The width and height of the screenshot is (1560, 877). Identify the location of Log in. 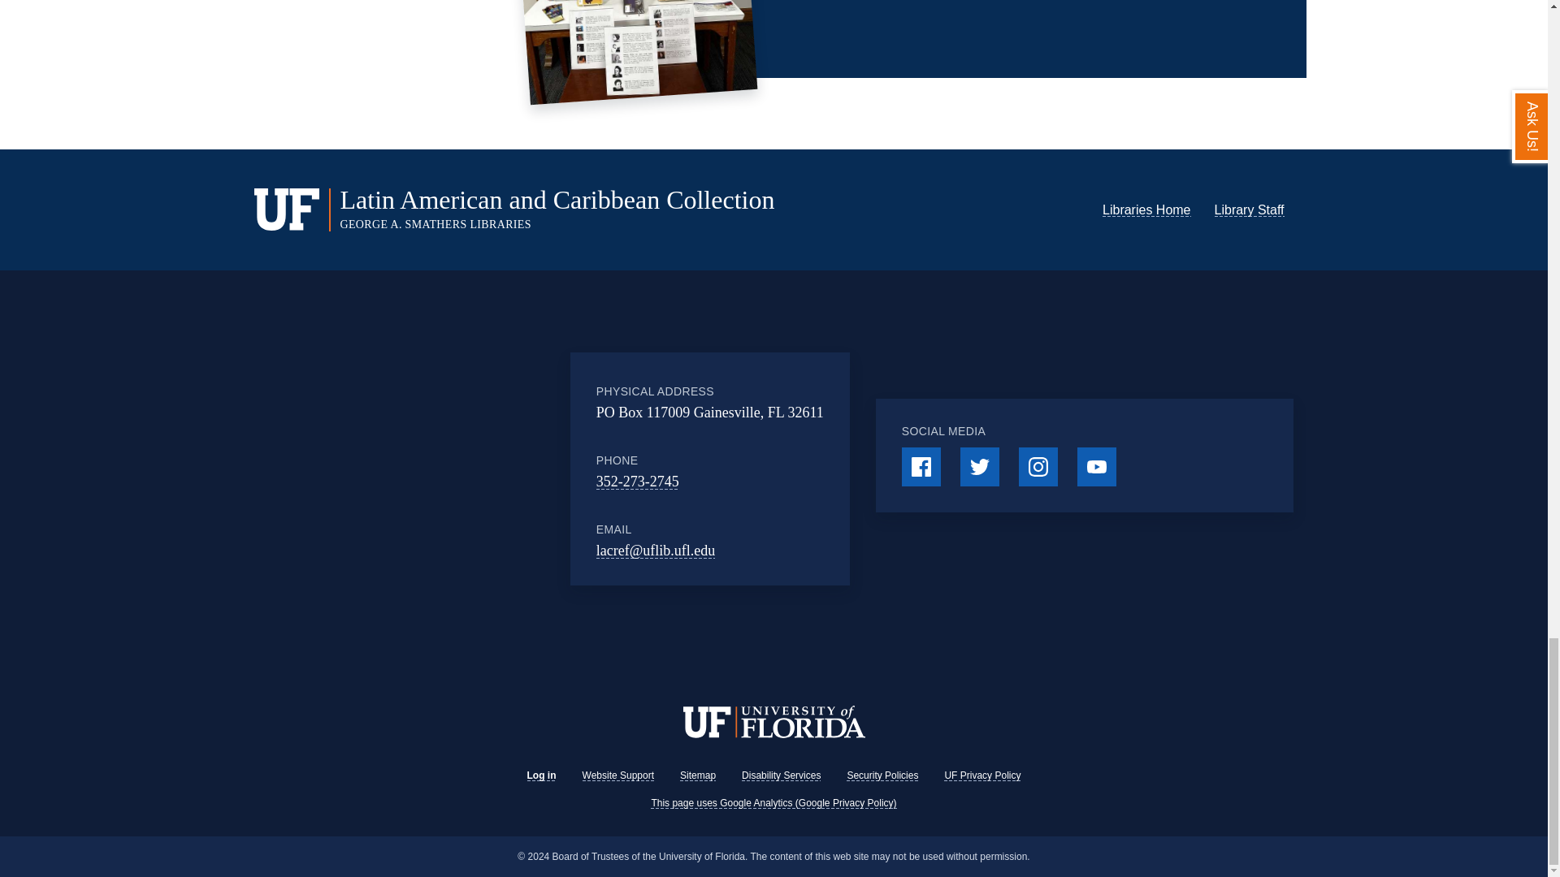
(541, 775).